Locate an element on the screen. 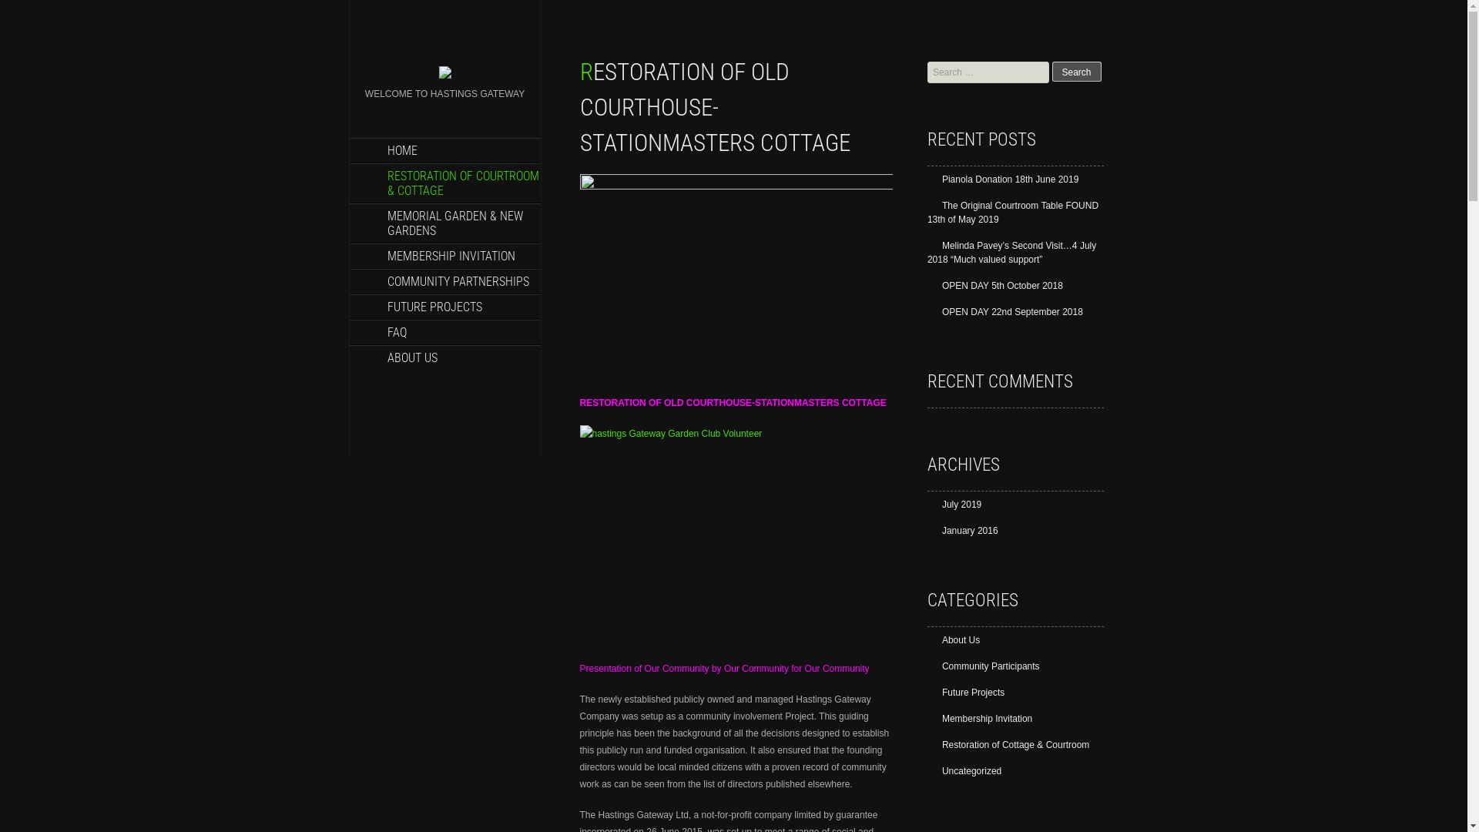  FAQ is located at coordinates (445, 332).